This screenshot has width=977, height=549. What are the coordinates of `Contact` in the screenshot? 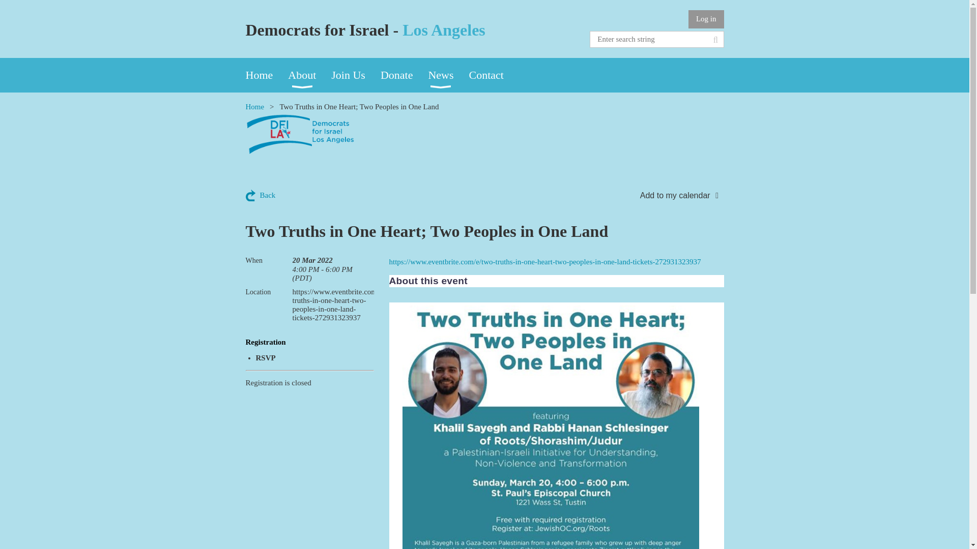 It's located at (494, 75).